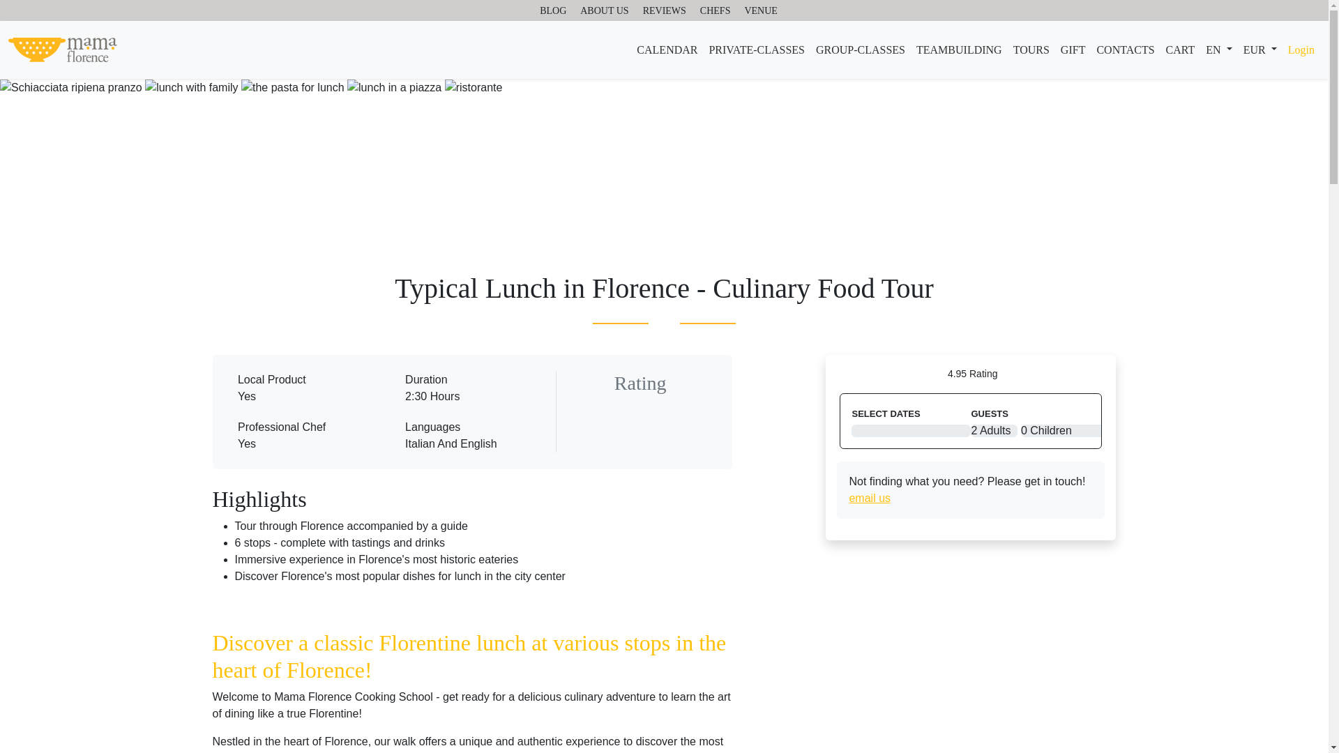 This screenshot has height=753, width=1339. I want to click on ABOUT US, so click(604, 11).